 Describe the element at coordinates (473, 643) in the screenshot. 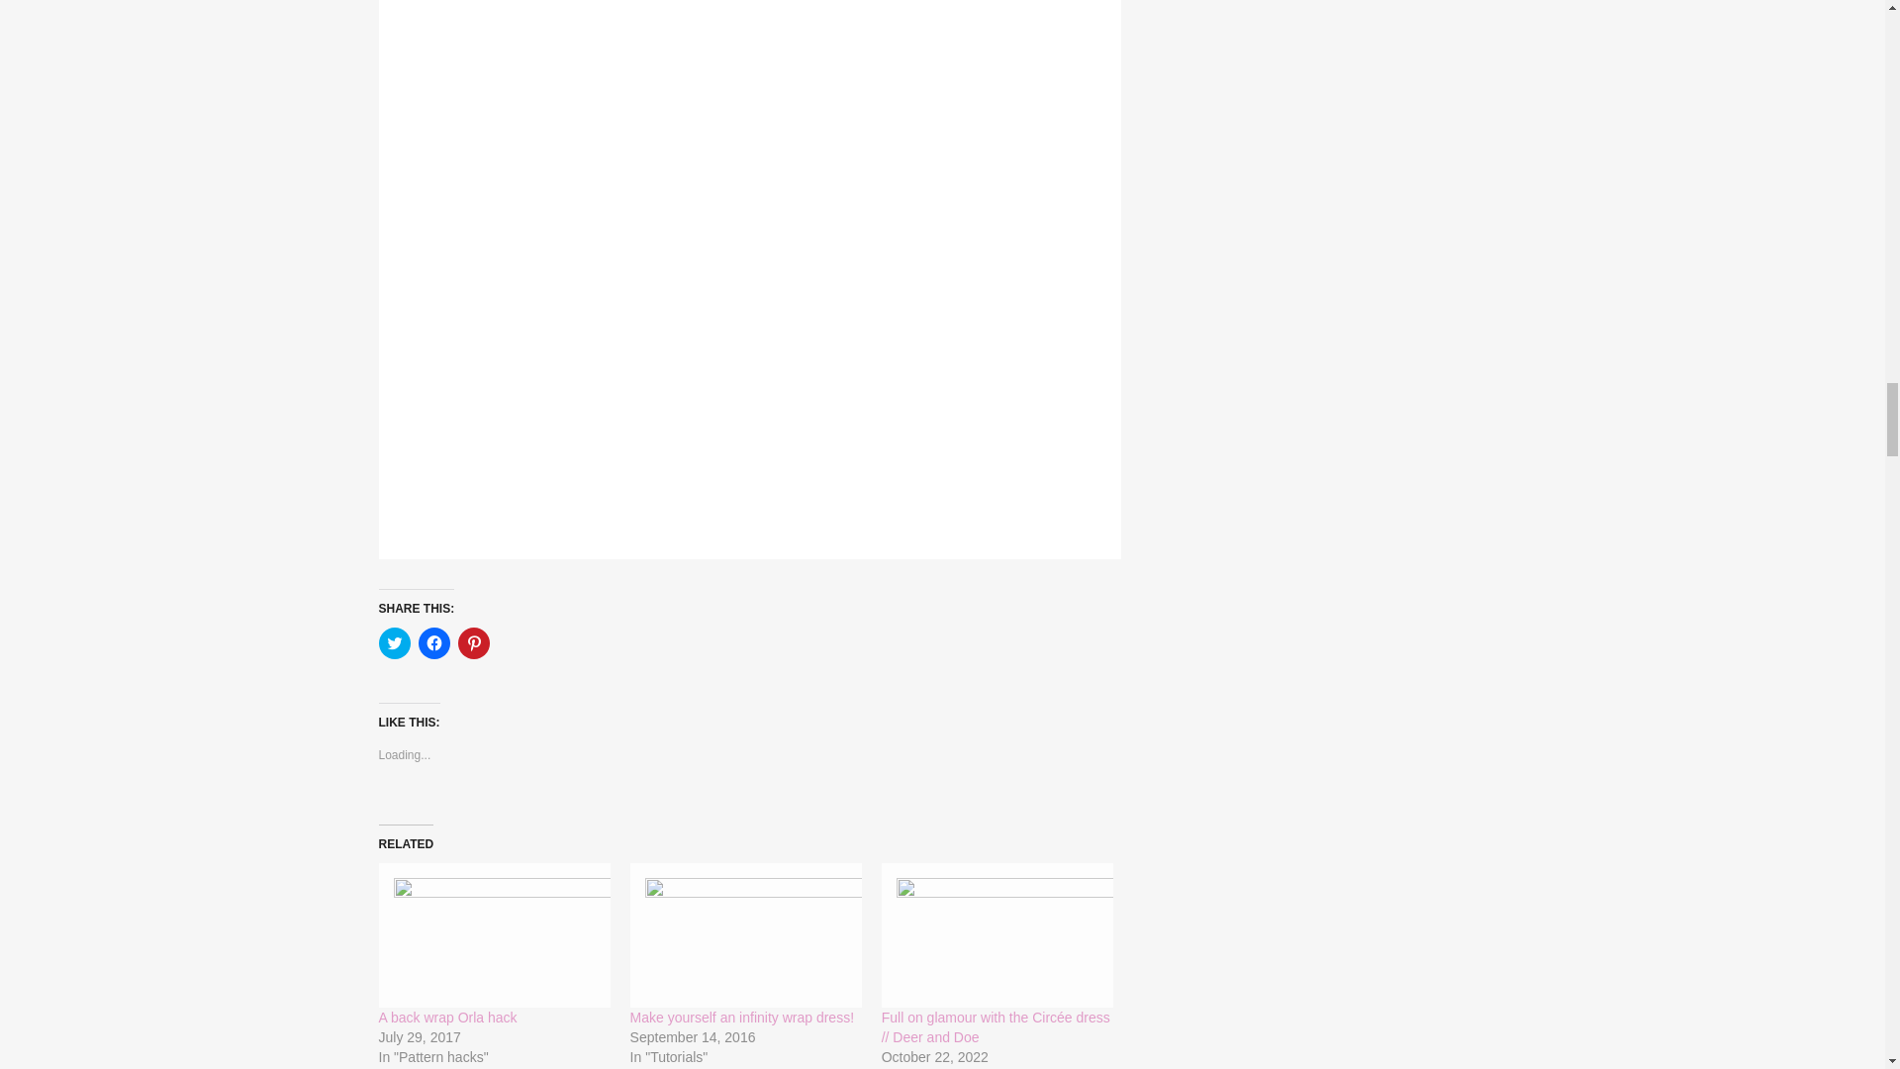

I see `Click to share on Pinterest` at that location.